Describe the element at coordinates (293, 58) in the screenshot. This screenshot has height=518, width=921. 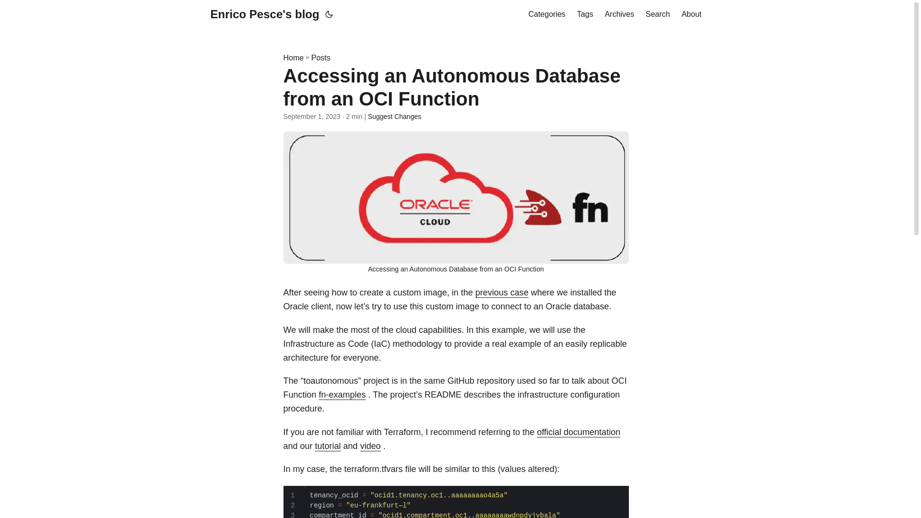
I see `Home` at that location.